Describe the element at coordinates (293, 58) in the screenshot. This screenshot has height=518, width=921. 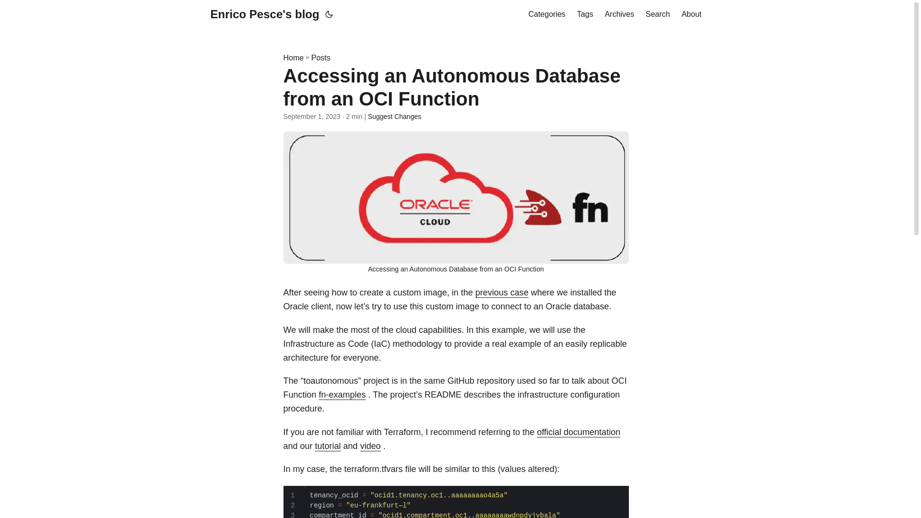
I see `Home` at that location.